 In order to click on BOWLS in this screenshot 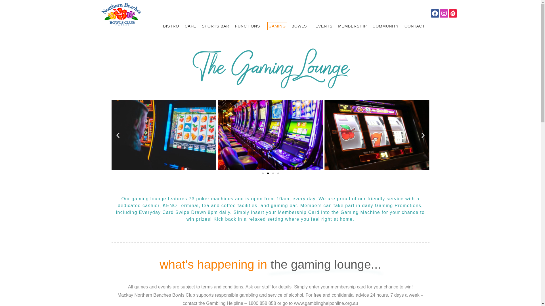, I will do `click(301, 26)`.